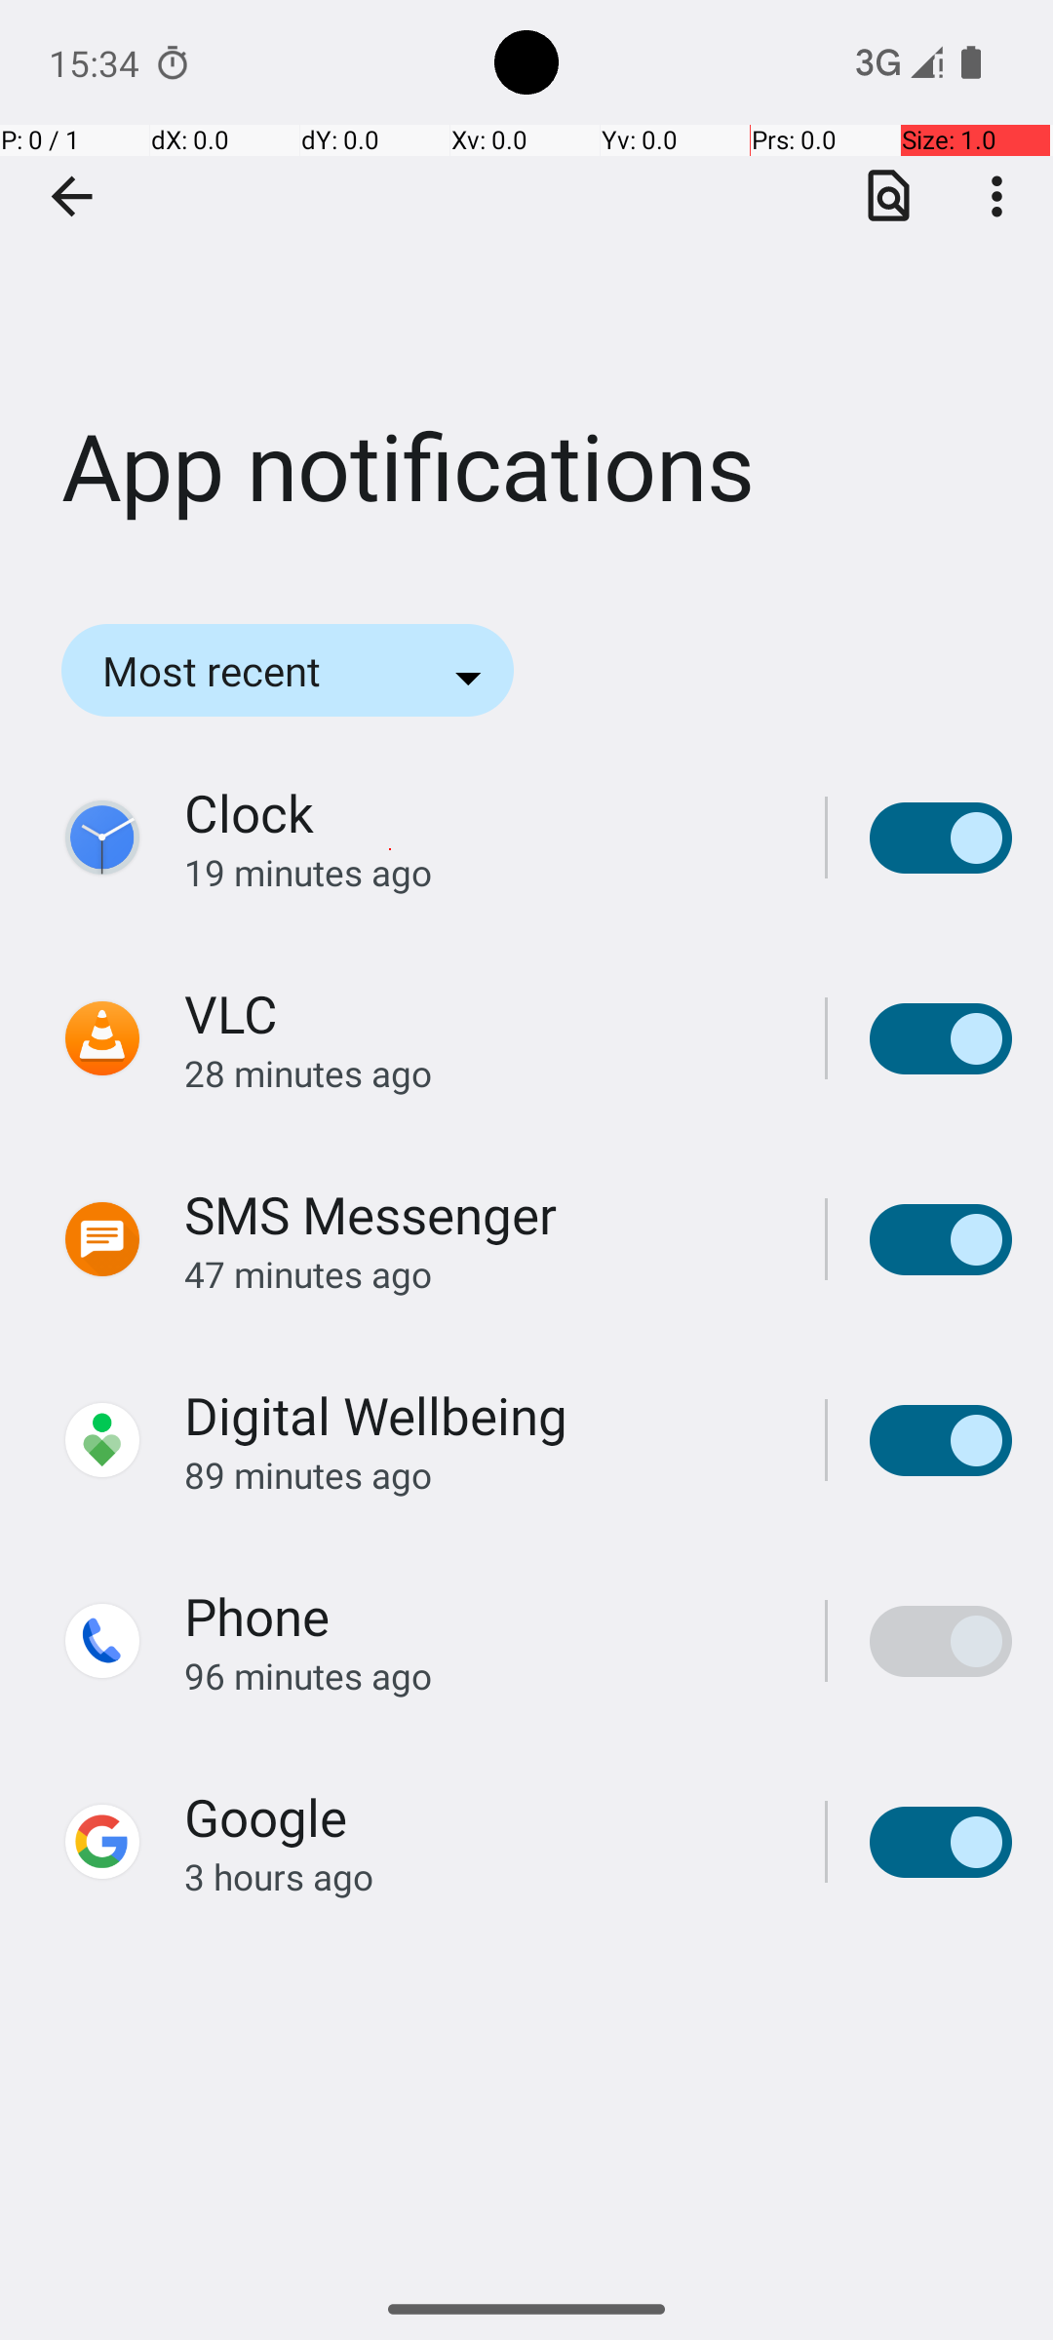 The width and height of the screenshot is (1053, 2340). Describe the element at coordinates (484, 1273) in the screenshot. I see `47 minutes ago` at that location.